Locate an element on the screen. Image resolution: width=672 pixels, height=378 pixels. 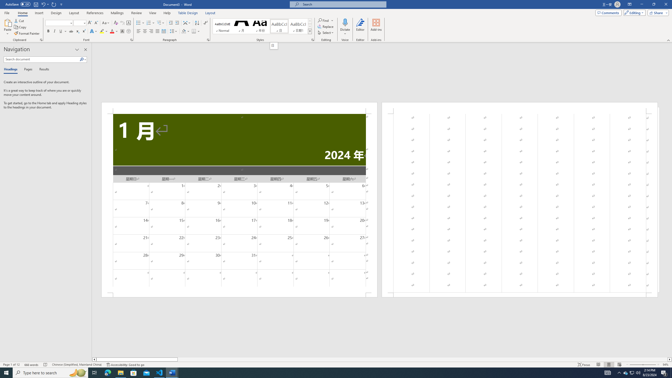
Class: MsoCommandBar is located at coordinates (336, 364).